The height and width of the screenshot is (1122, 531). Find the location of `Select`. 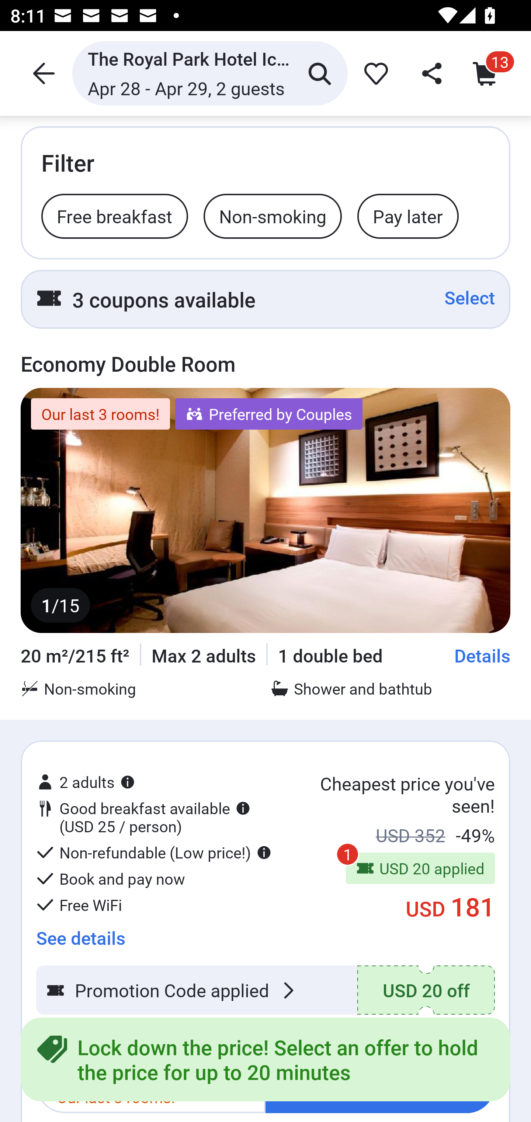

Select is located at coordinates (469, 297).